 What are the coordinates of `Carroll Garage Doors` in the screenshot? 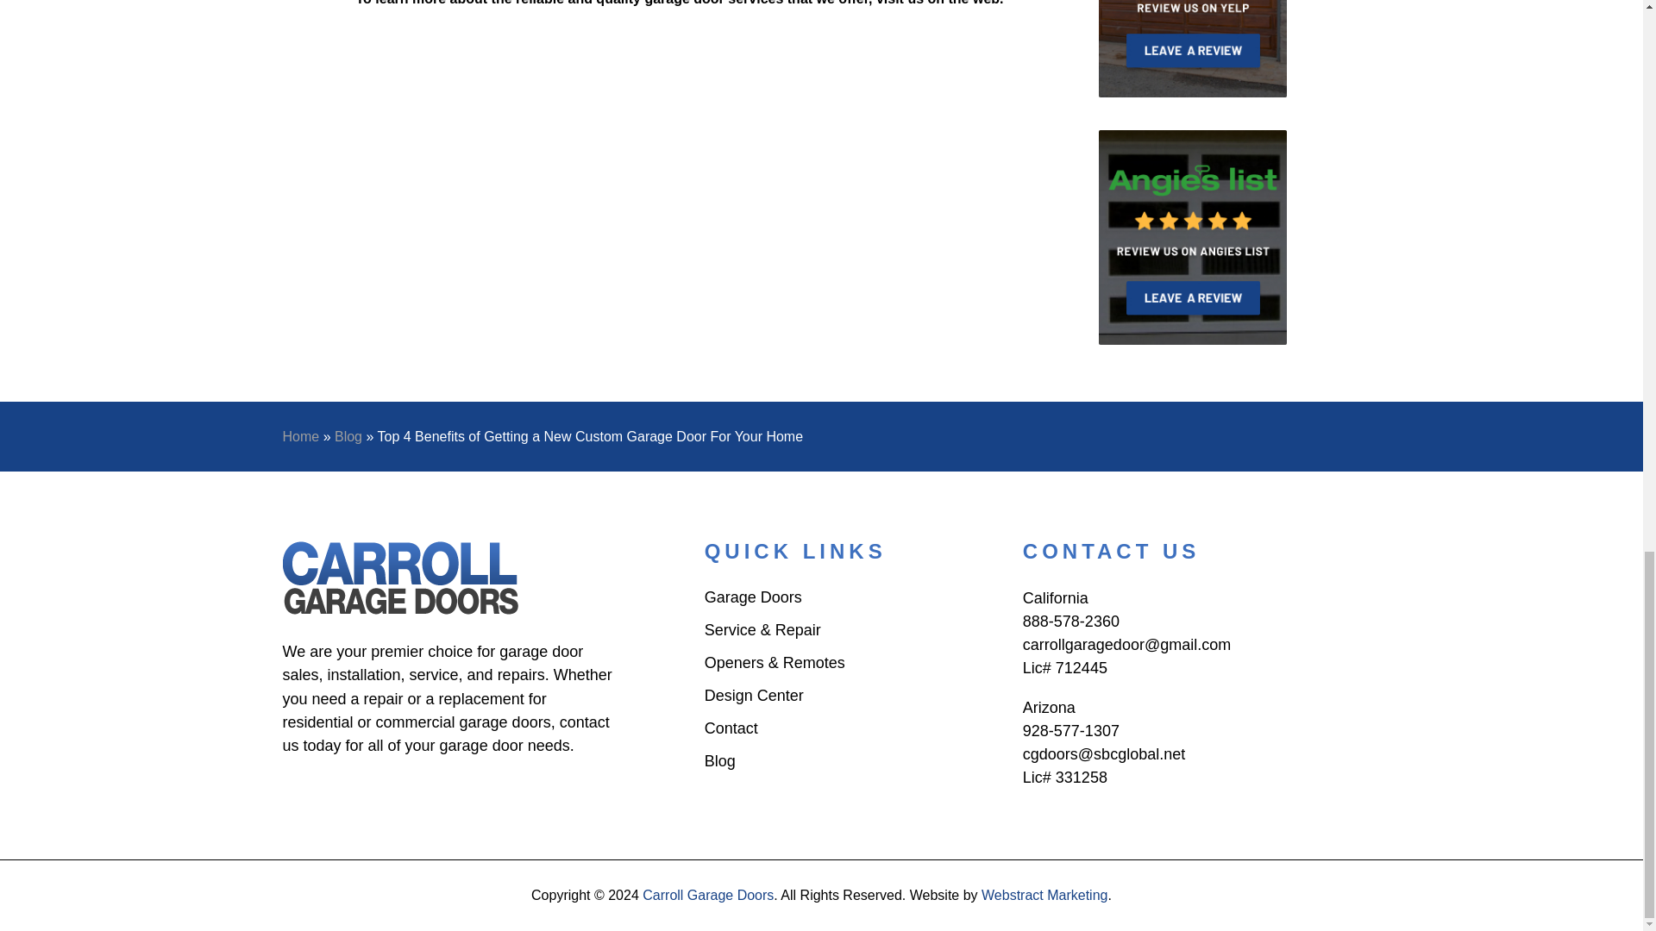 It's located at (707, 895).